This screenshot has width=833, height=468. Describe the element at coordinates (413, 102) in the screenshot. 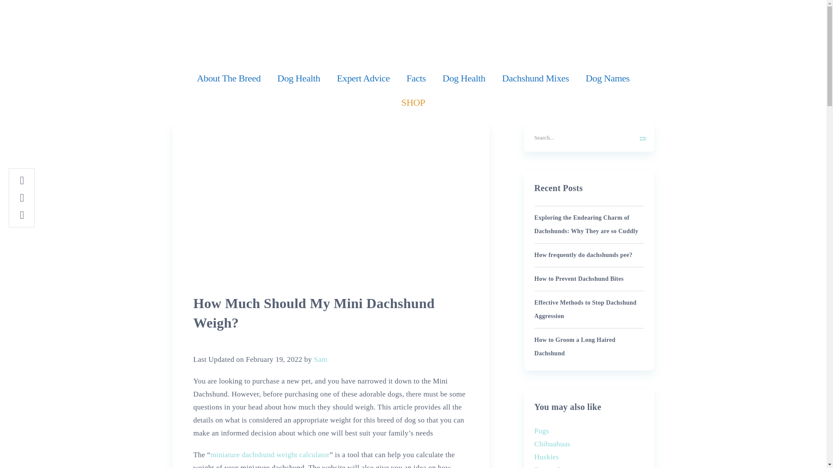

I see `SHOP` at that location.